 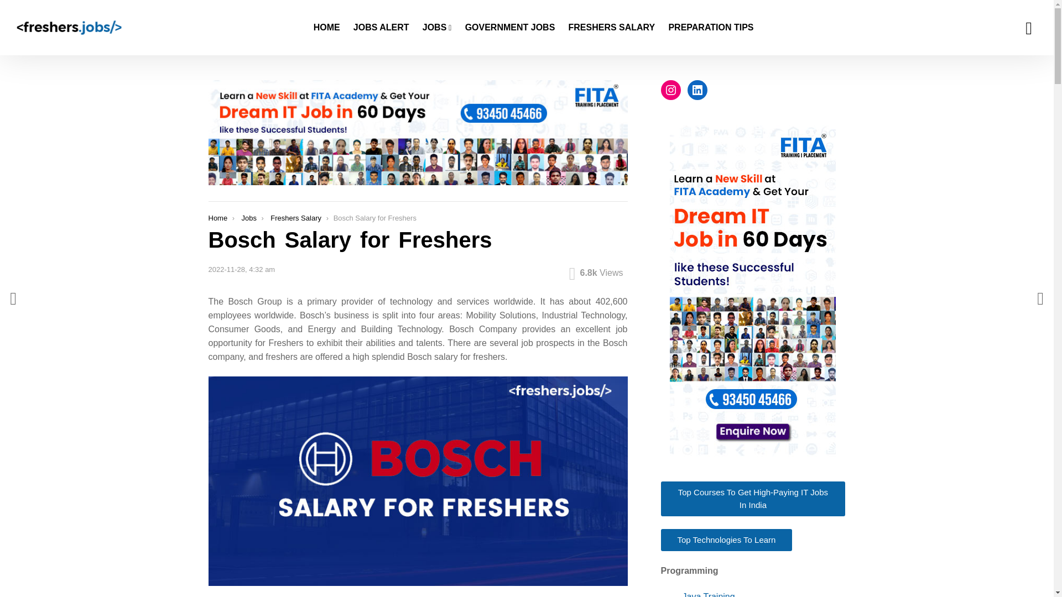 What do you see at coordinates (437, 27) in the screenshot?
I see `JOBS` at bounding box center [437, 27].